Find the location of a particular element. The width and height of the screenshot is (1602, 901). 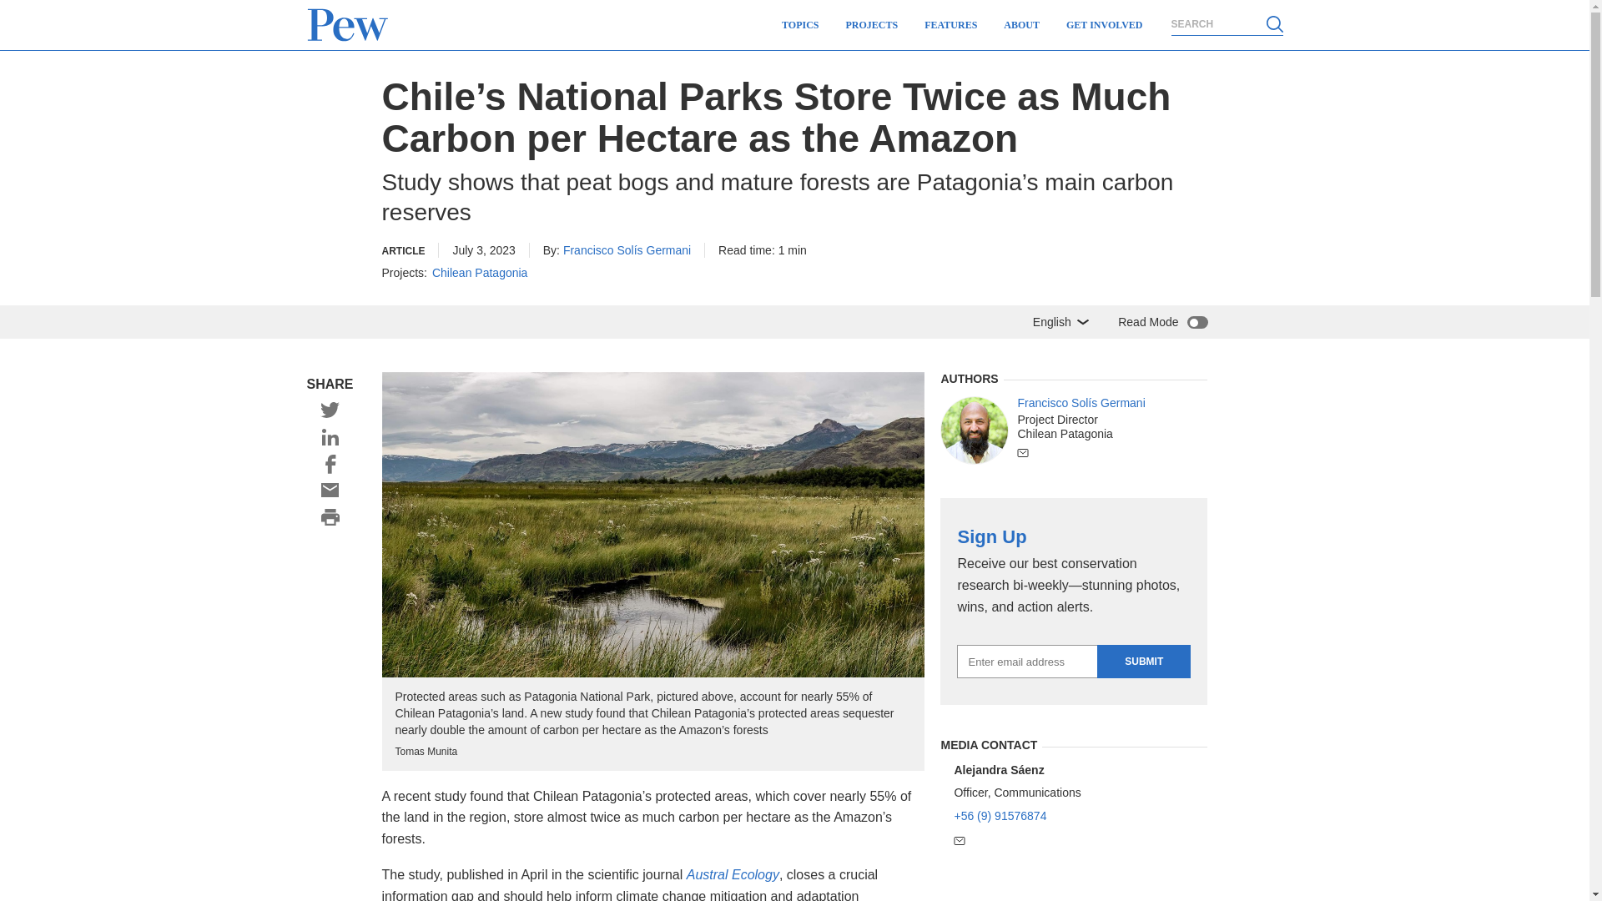

Submit is located at coordinates (1143, 662).